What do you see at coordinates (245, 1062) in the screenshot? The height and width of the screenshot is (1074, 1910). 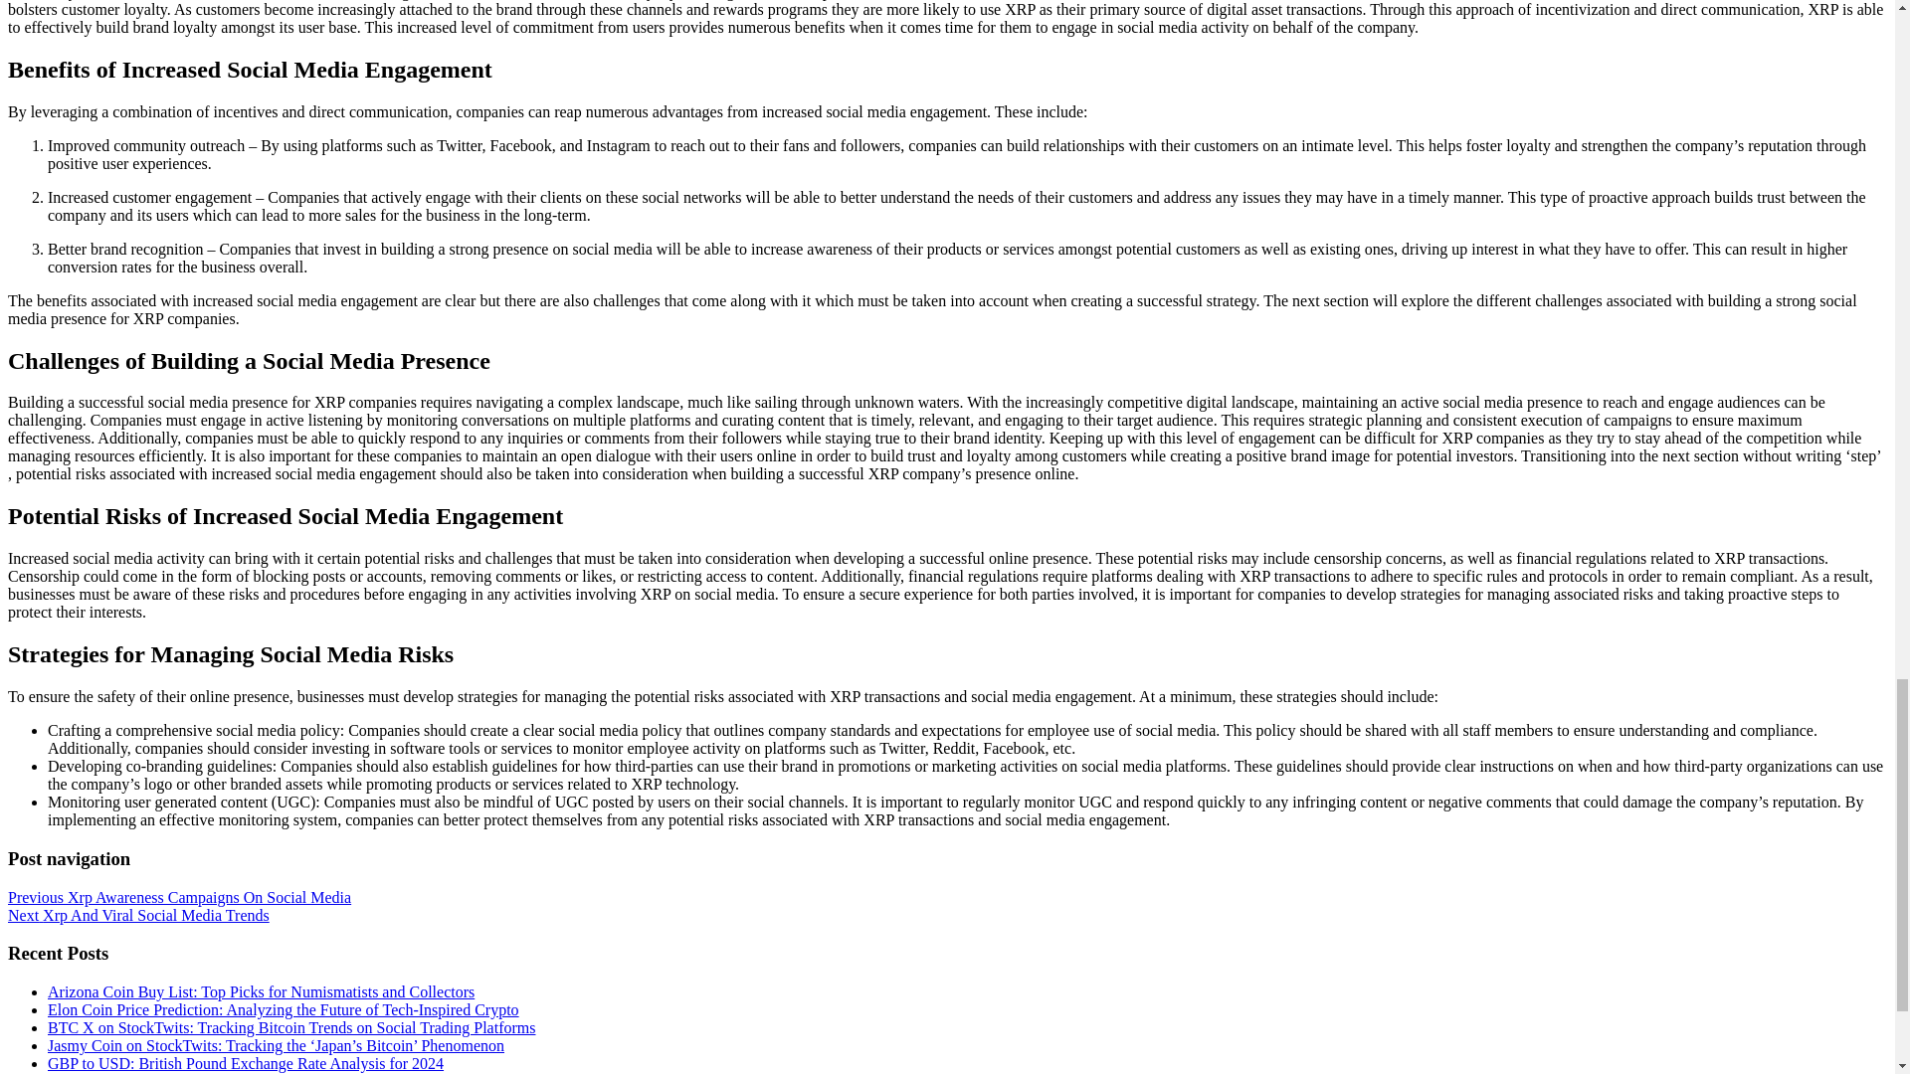 I see `GBP to USD: British Pound Exchange Rate Analysis for 2024` at bounding box center [245, 1062].